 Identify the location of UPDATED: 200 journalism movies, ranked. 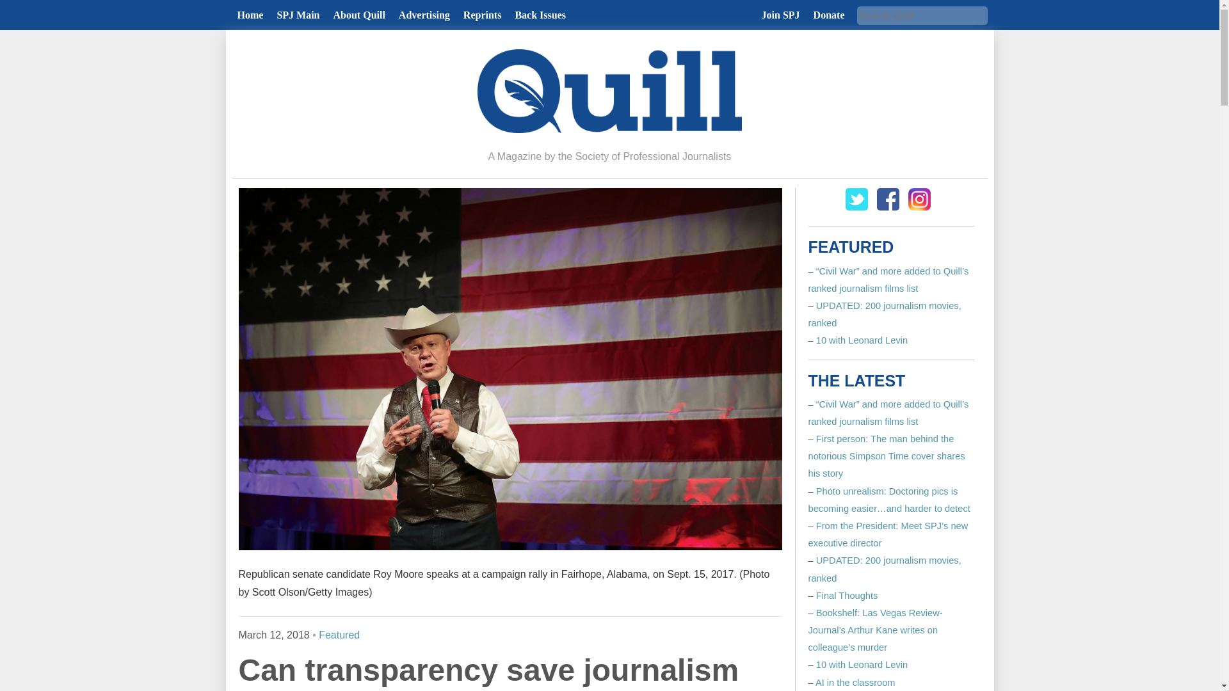
(884, 569).